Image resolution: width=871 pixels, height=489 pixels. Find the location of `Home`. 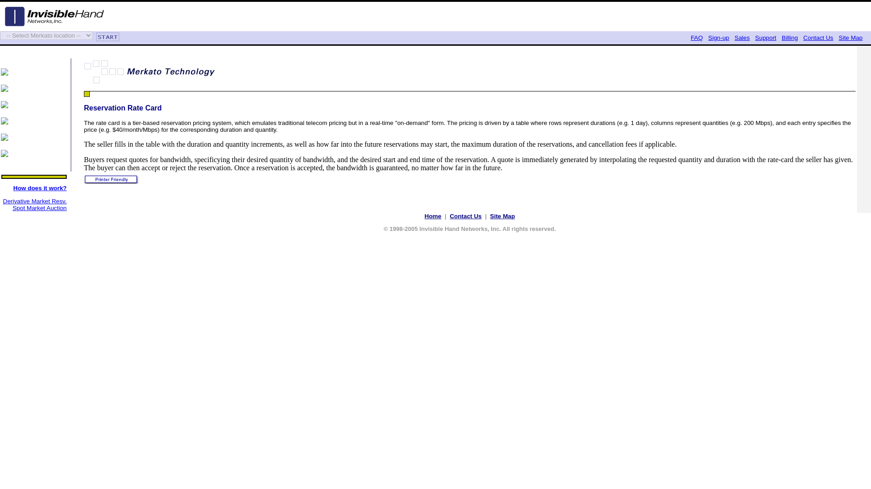

Home is located at coordinates (433, 216).